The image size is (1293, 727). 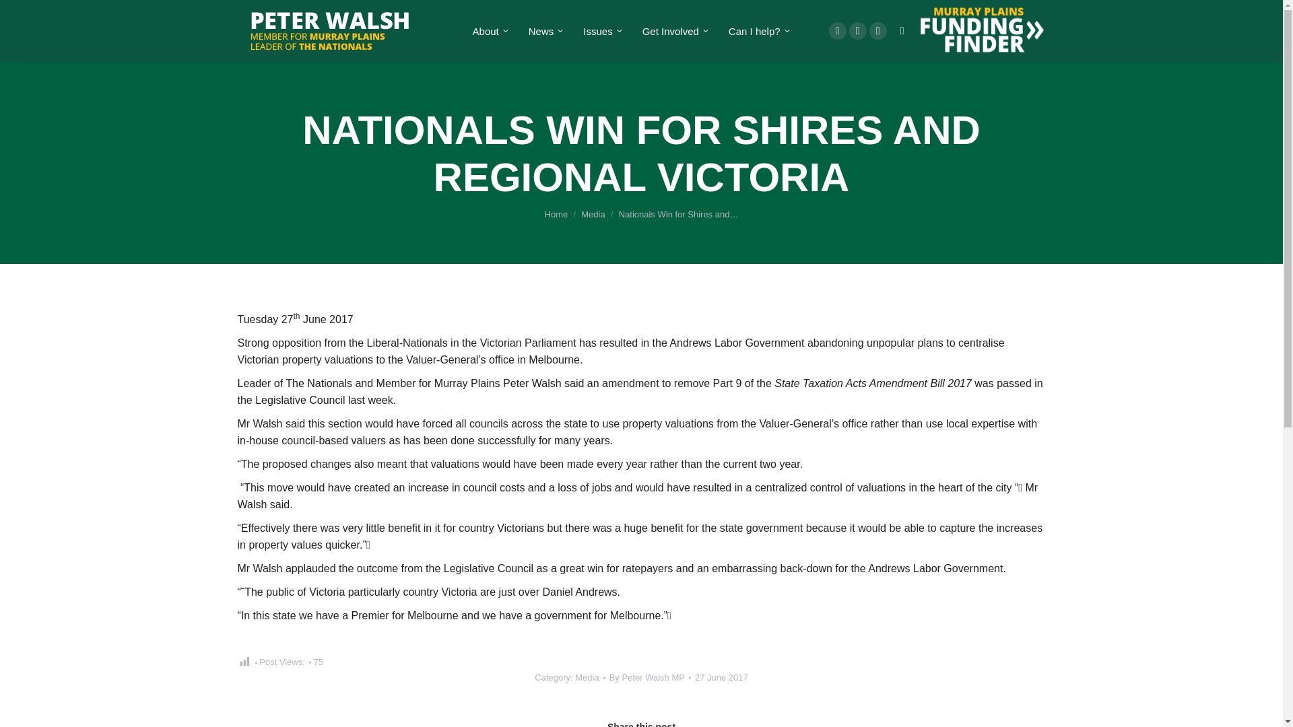 I want to click on Facebook page opens in new window, so click(x=838, y=31).